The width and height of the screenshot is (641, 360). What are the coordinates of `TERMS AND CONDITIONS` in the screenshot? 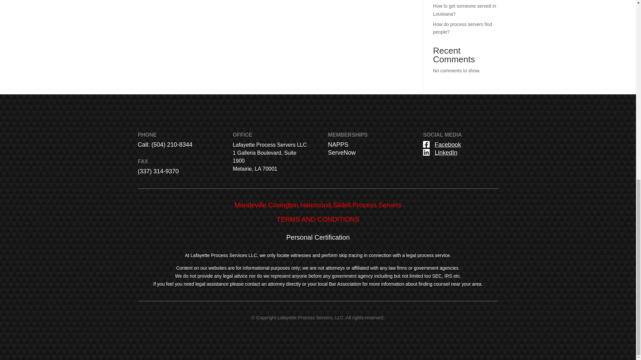 It's located at (318, 219).